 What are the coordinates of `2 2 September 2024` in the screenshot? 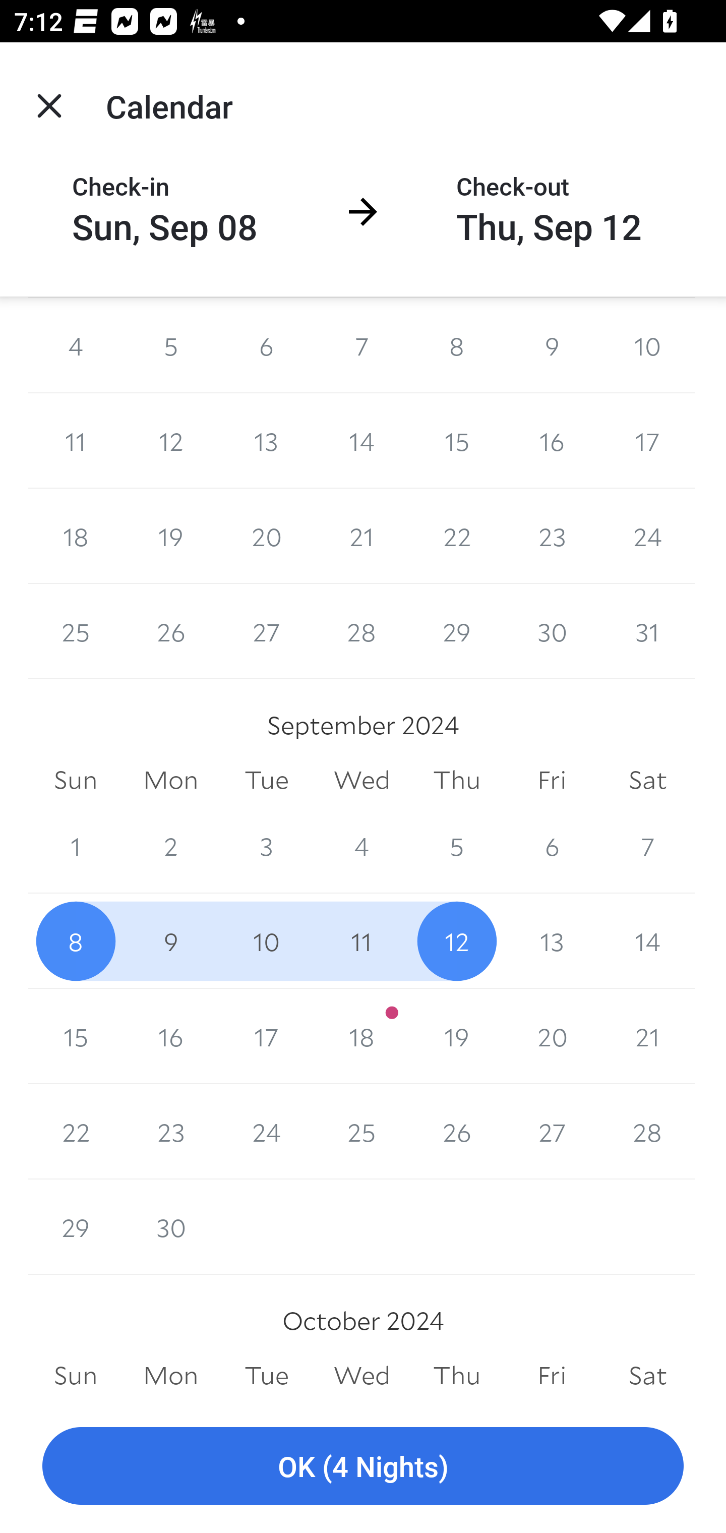 It's located at (170, 846).